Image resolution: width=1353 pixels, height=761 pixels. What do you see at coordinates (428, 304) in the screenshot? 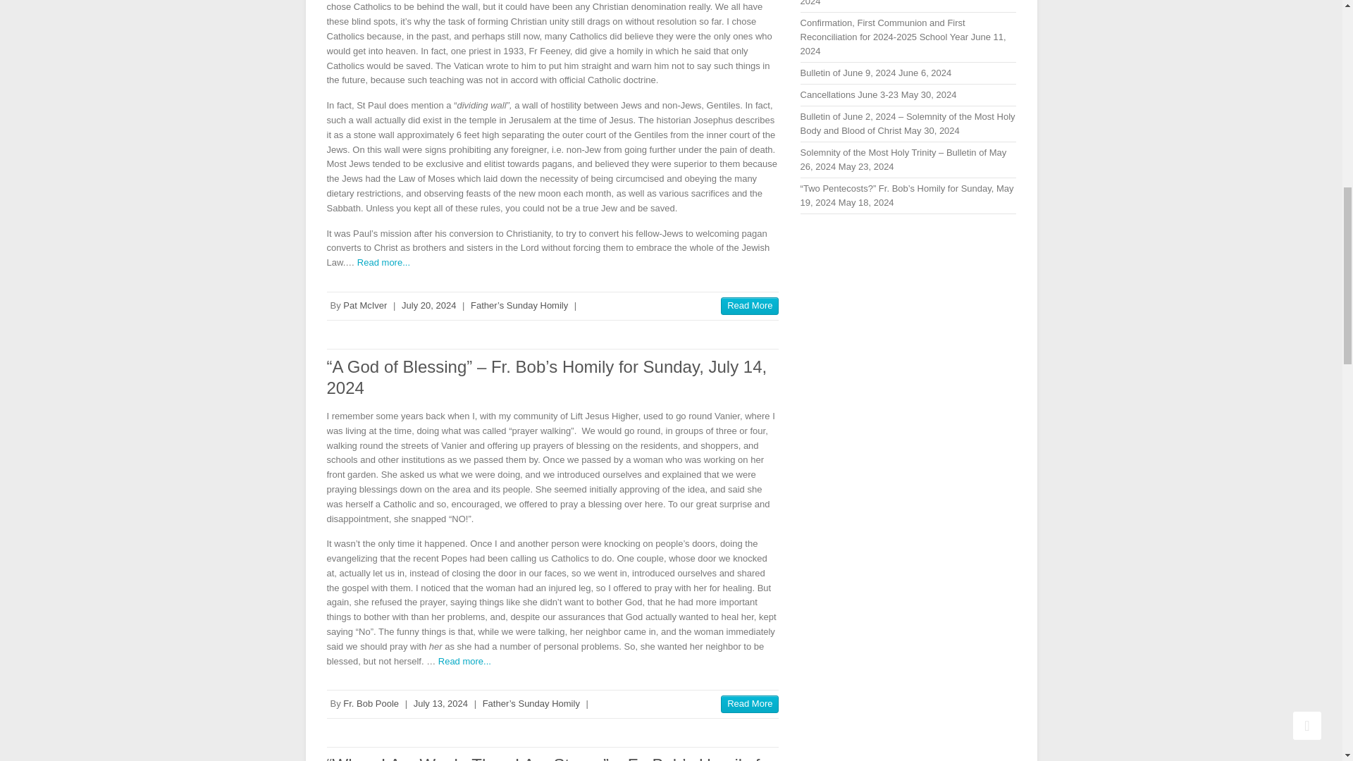
I see `5:30 pm` at bounding box center [428, 304].